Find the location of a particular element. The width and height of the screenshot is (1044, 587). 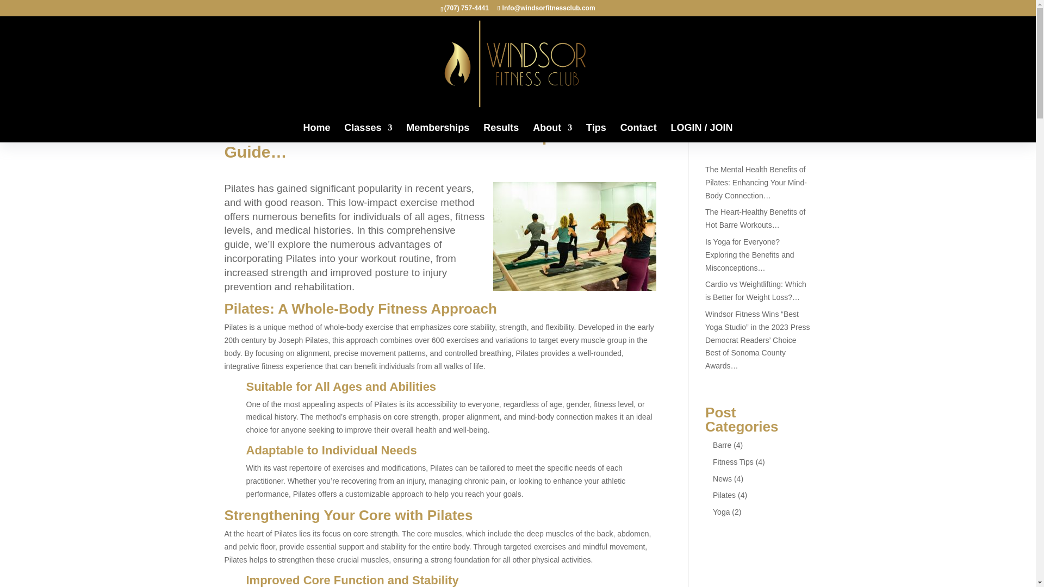

Classes is located at coordinates (368, 133).